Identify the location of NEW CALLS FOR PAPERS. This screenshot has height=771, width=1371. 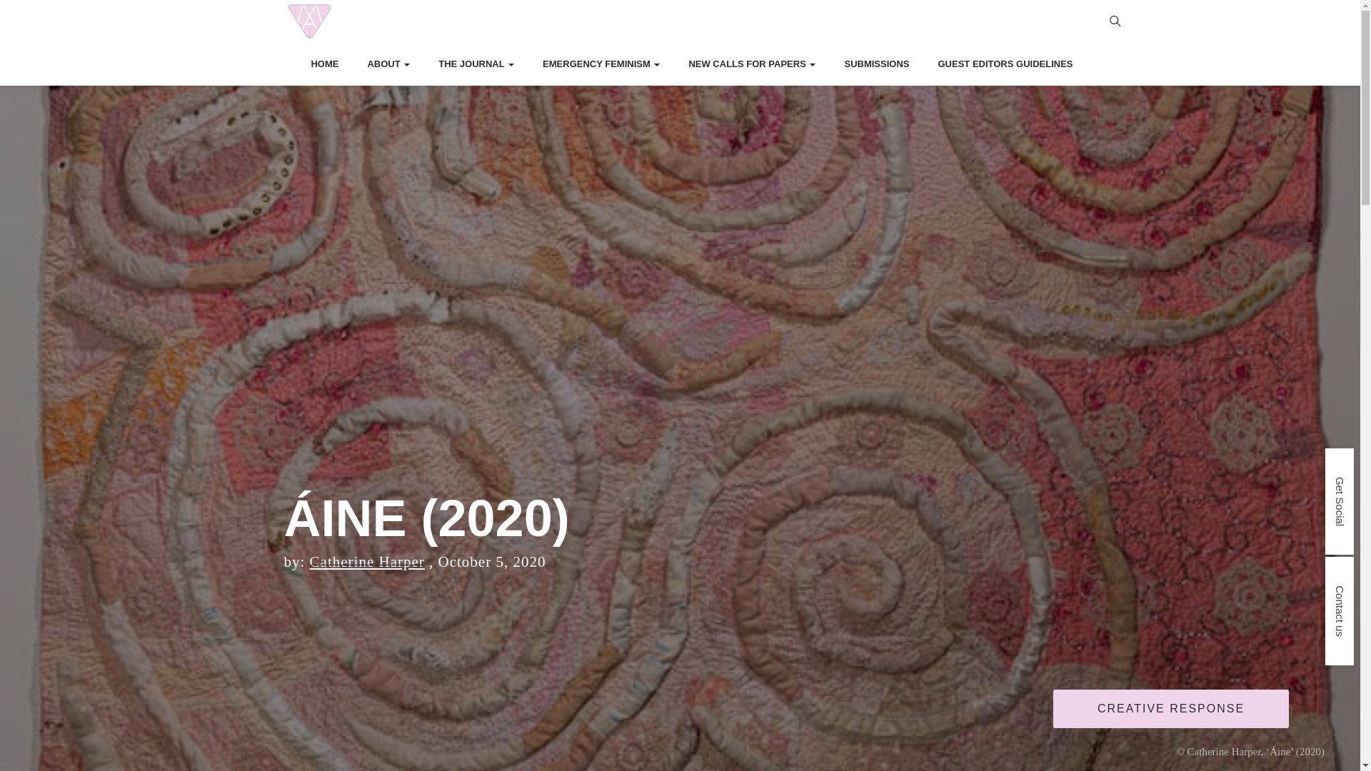
(751, 64).